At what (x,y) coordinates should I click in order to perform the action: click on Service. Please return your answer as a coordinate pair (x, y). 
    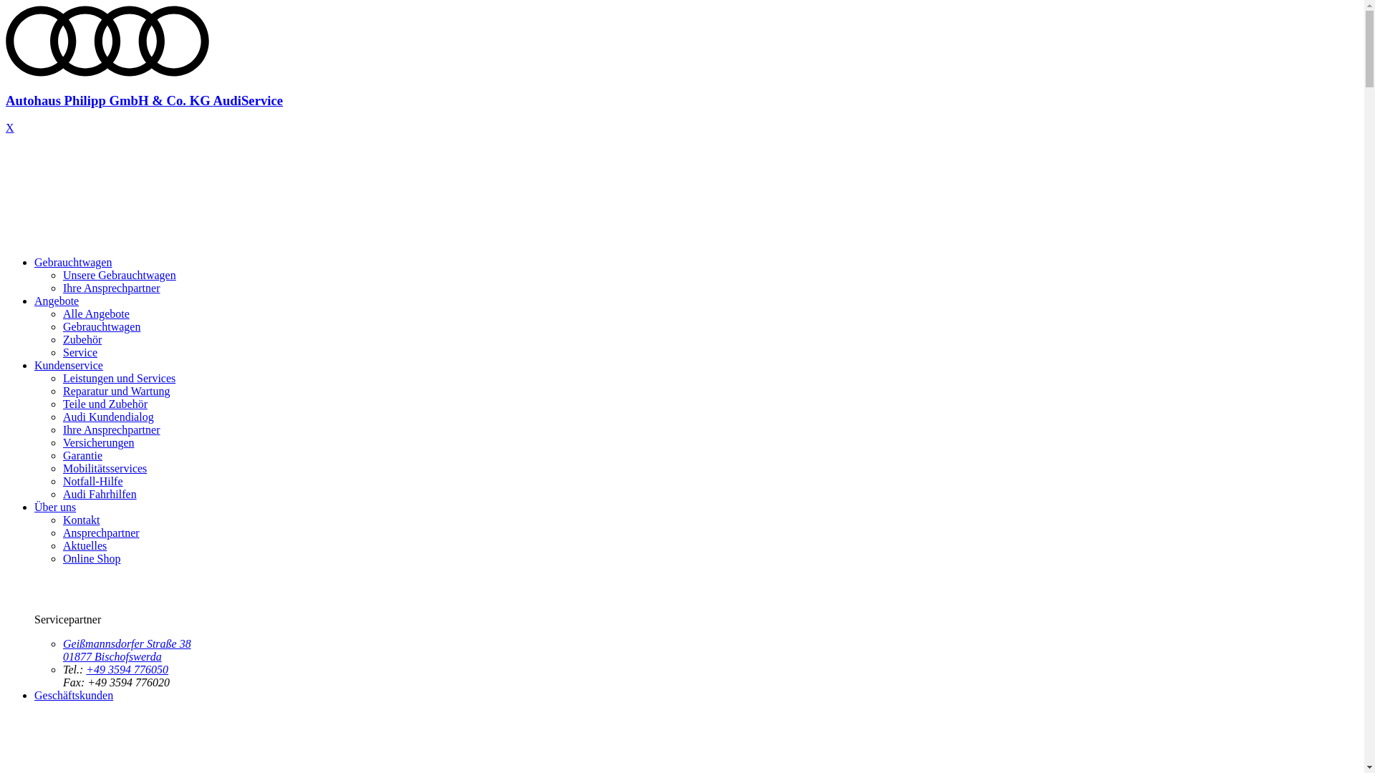
    Looking at the image, I should click on (80, 352).